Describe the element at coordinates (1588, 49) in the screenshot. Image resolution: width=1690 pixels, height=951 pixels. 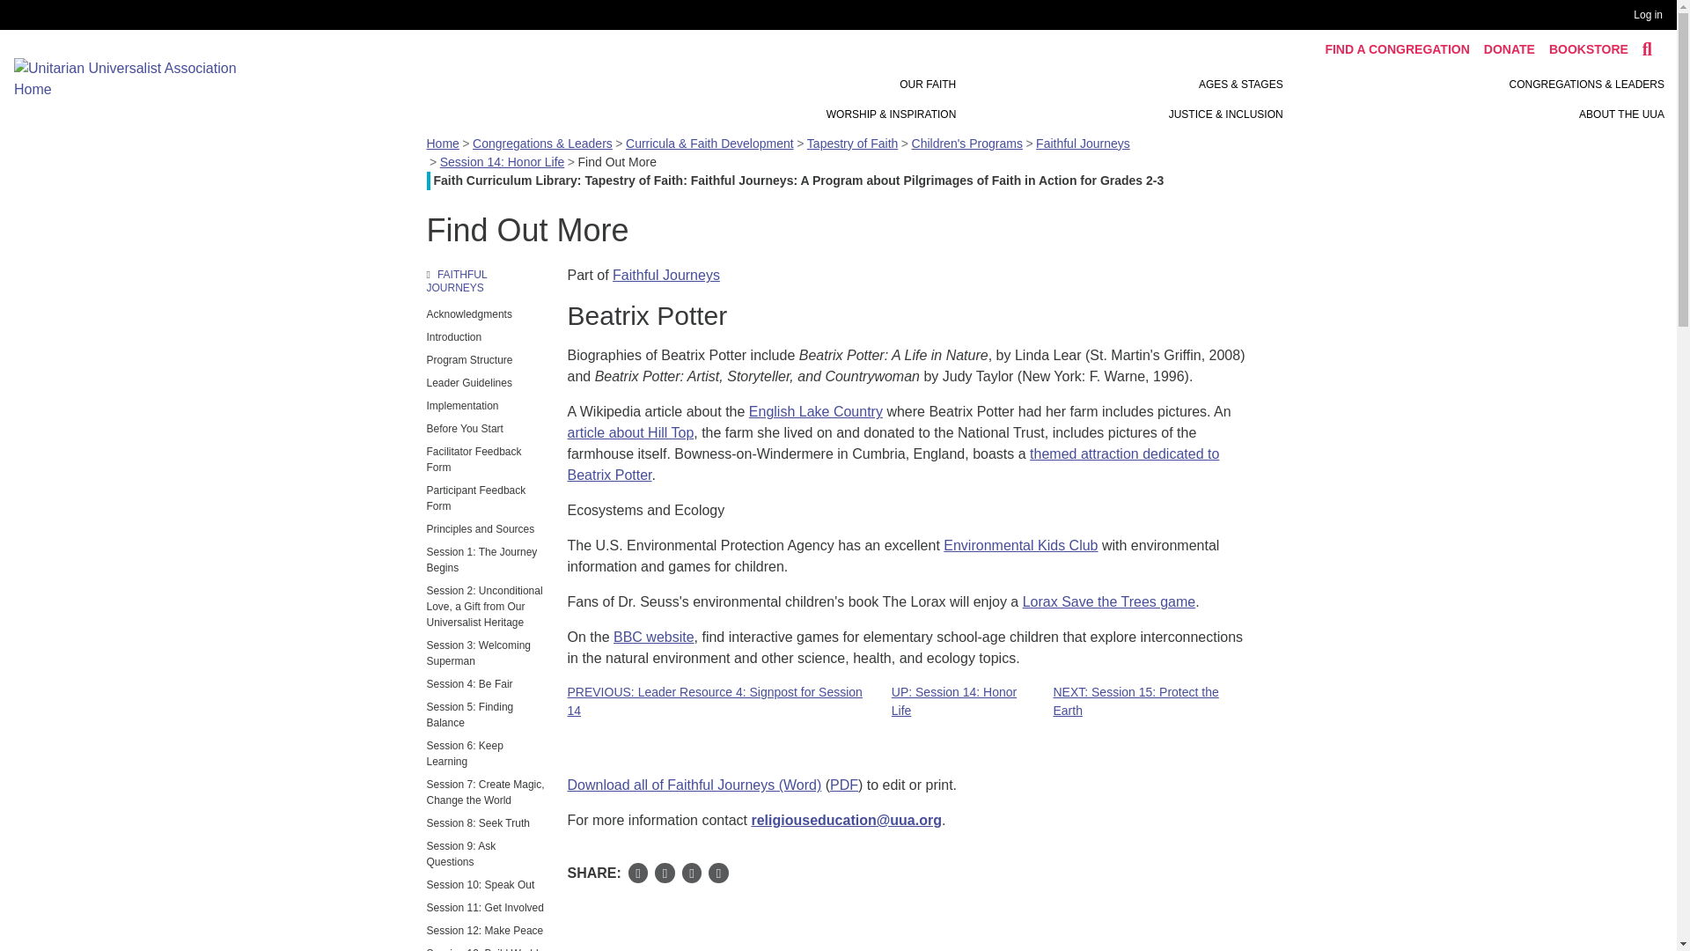
I see `BOOKSTORE` at that location.